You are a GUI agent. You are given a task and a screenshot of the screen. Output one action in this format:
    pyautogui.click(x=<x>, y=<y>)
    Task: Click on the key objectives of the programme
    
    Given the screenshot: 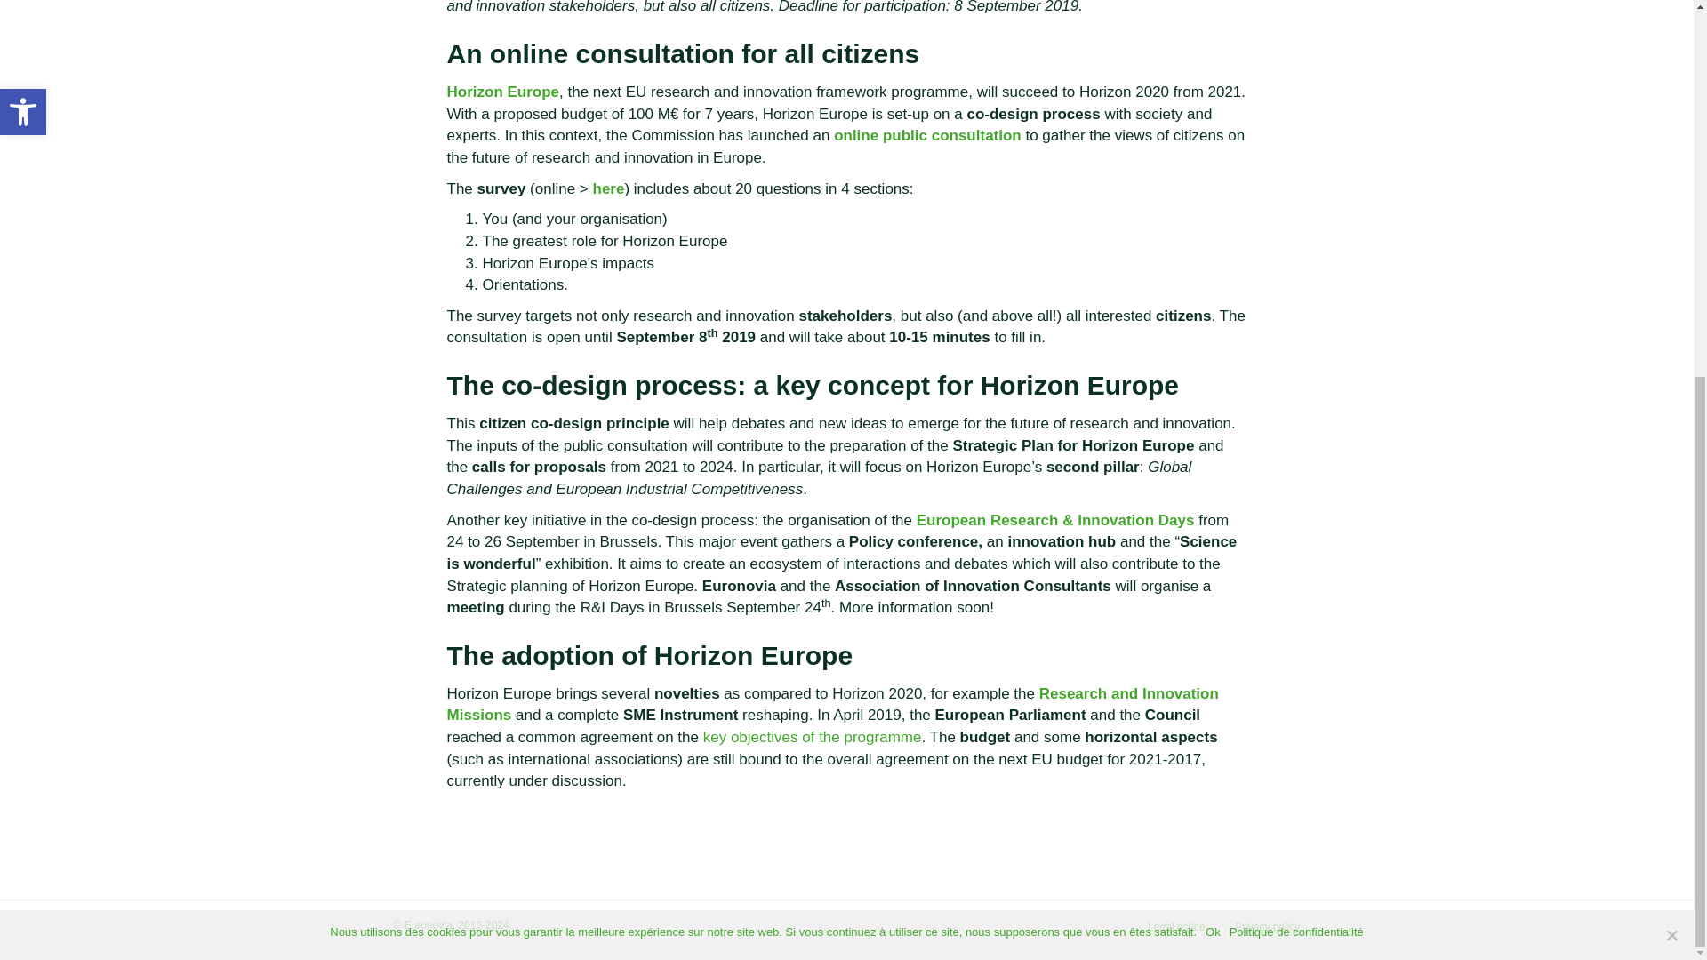 What is the action you would take?
    pyautogui.click(x=813, y=737)
    